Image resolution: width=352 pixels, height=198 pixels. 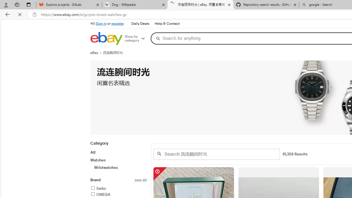 I want to click on Daily Deals, so click(x=140, y=24).